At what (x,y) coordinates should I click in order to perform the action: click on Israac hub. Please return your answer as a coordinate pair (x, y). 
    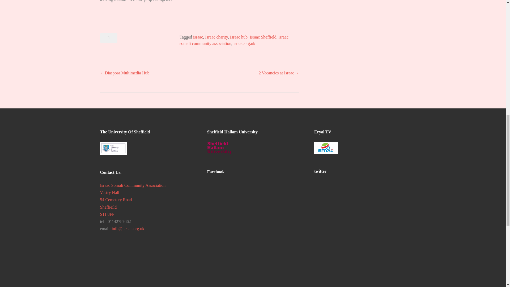
    Looking at the image, I should click on (239, 37).